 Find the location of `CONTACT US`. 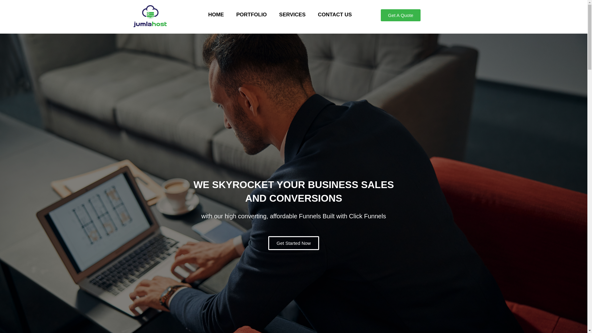

CONTACT US is located at coordinates (335, 15).